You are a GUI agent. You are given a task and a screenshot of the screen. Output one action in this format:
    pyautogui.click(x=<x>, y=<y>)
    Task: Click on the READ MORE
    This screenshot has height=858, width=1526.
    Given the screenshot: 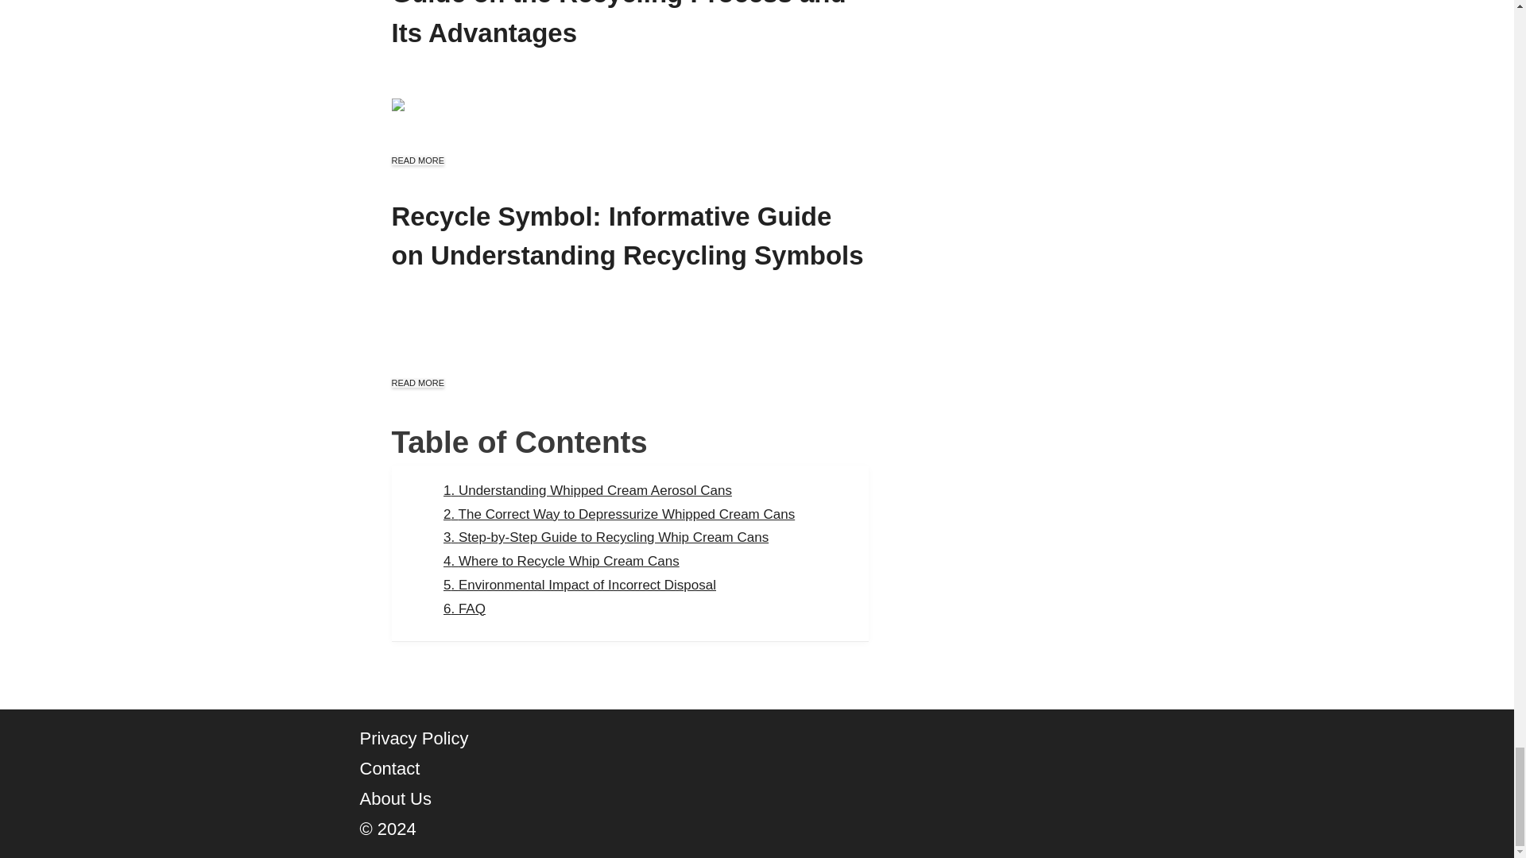 What is the action you would take?
    pyautogui.click(x=416, y=383)
    